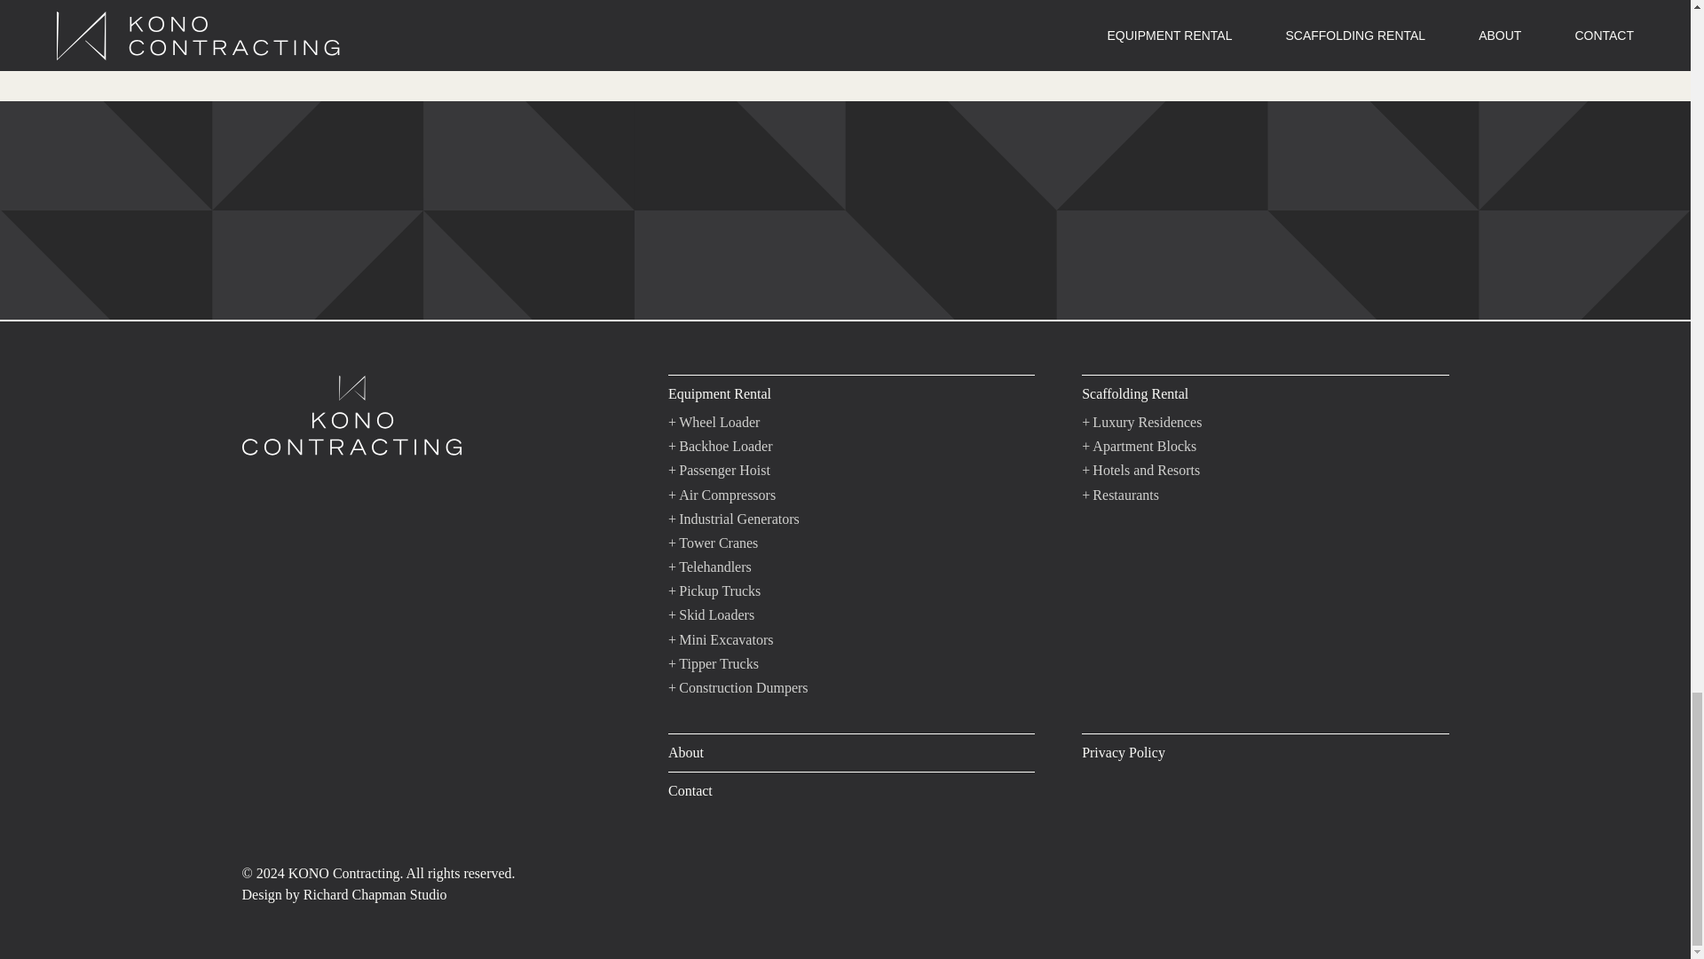 The image size is (1704, 959). I want to click on Privacy Policy, so click(1266, 748).